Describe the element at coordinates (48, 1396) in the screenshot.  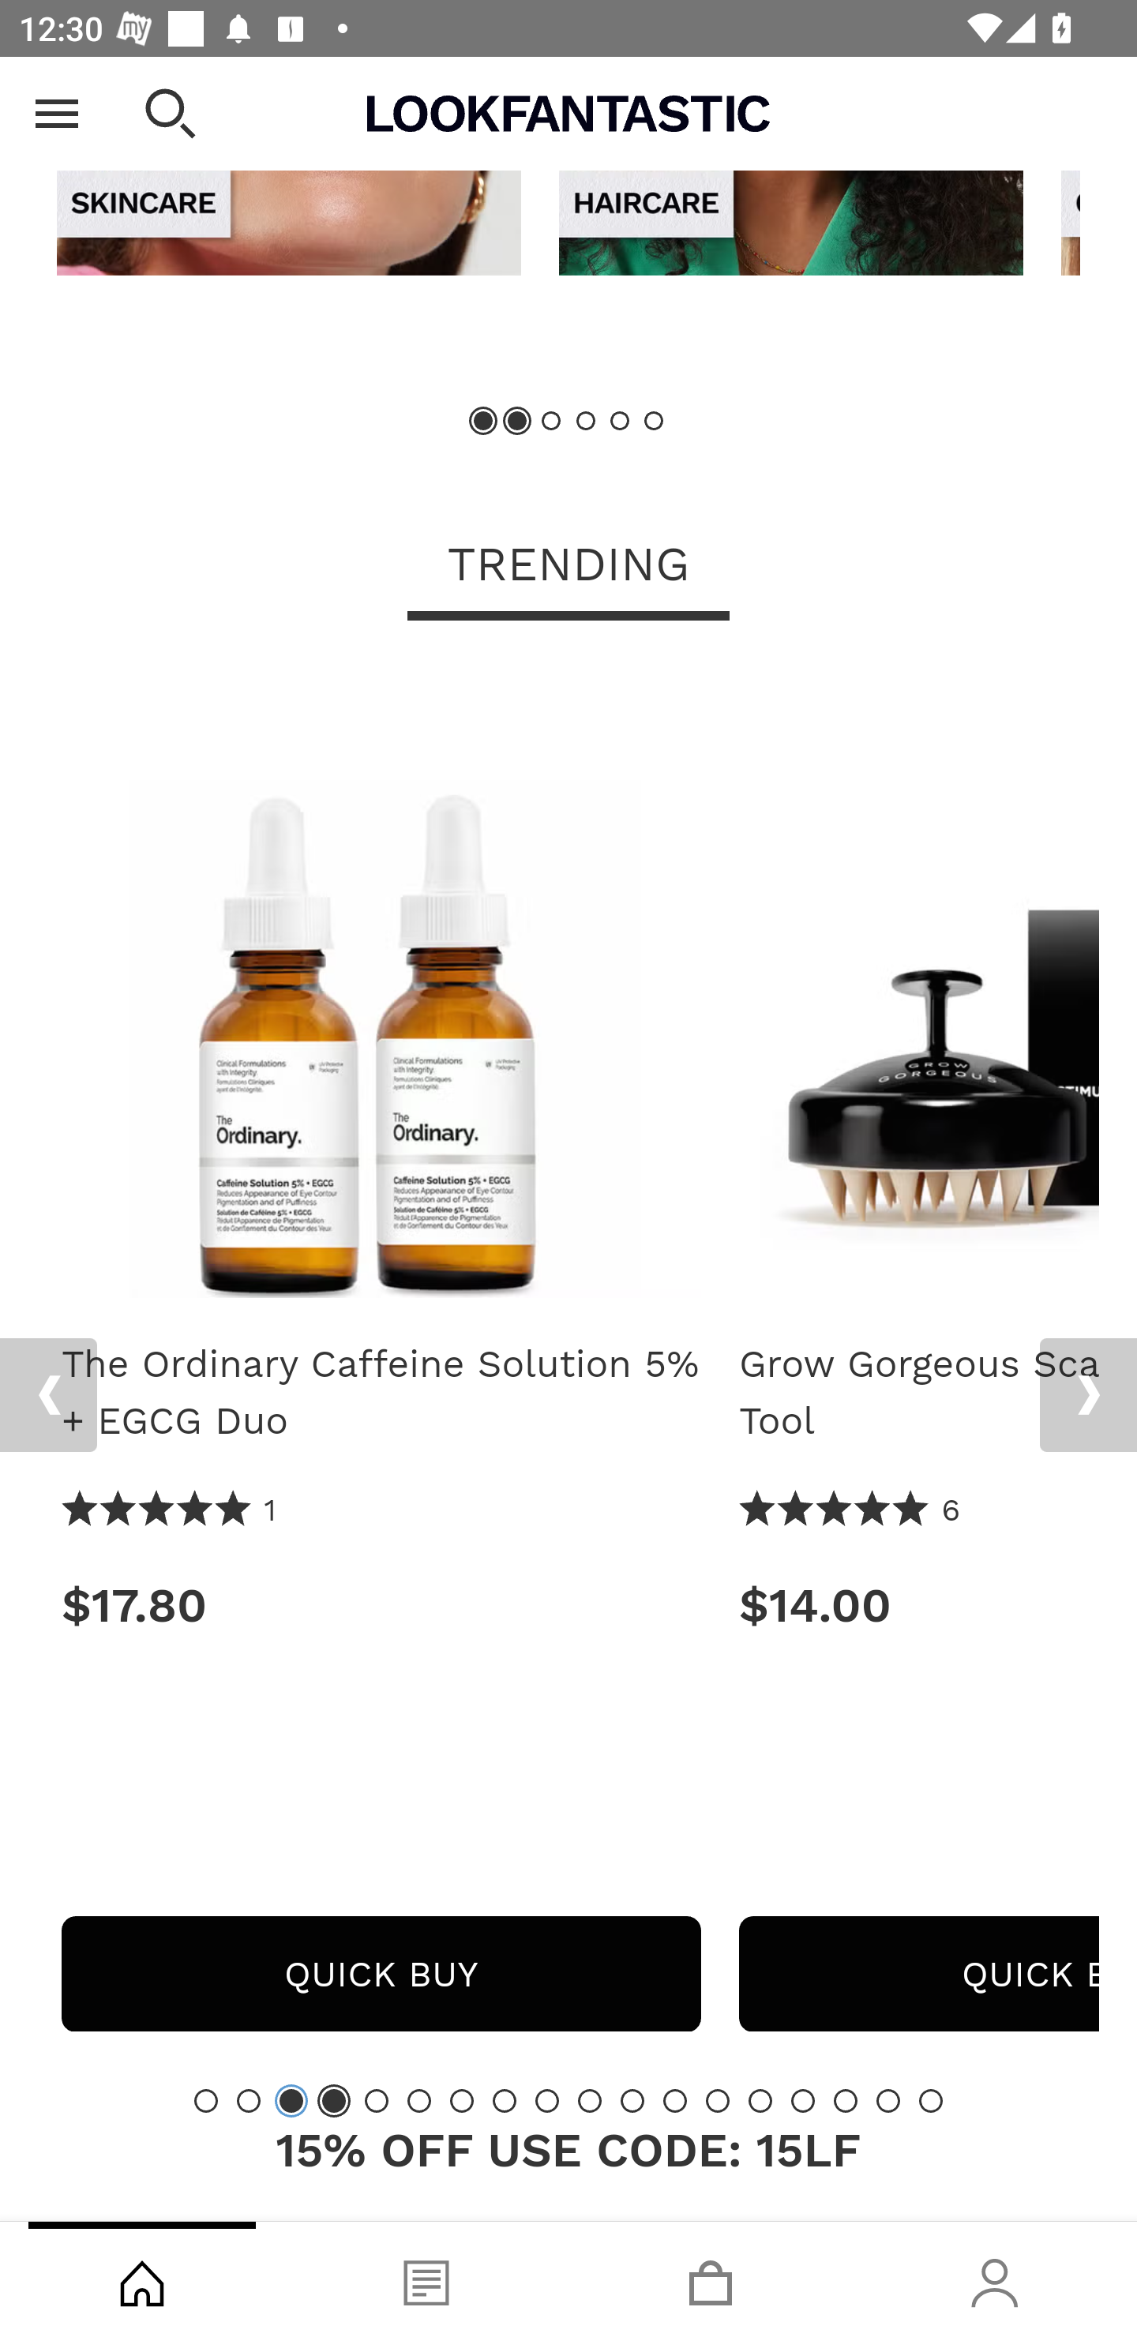
I see `Previous` at that location.